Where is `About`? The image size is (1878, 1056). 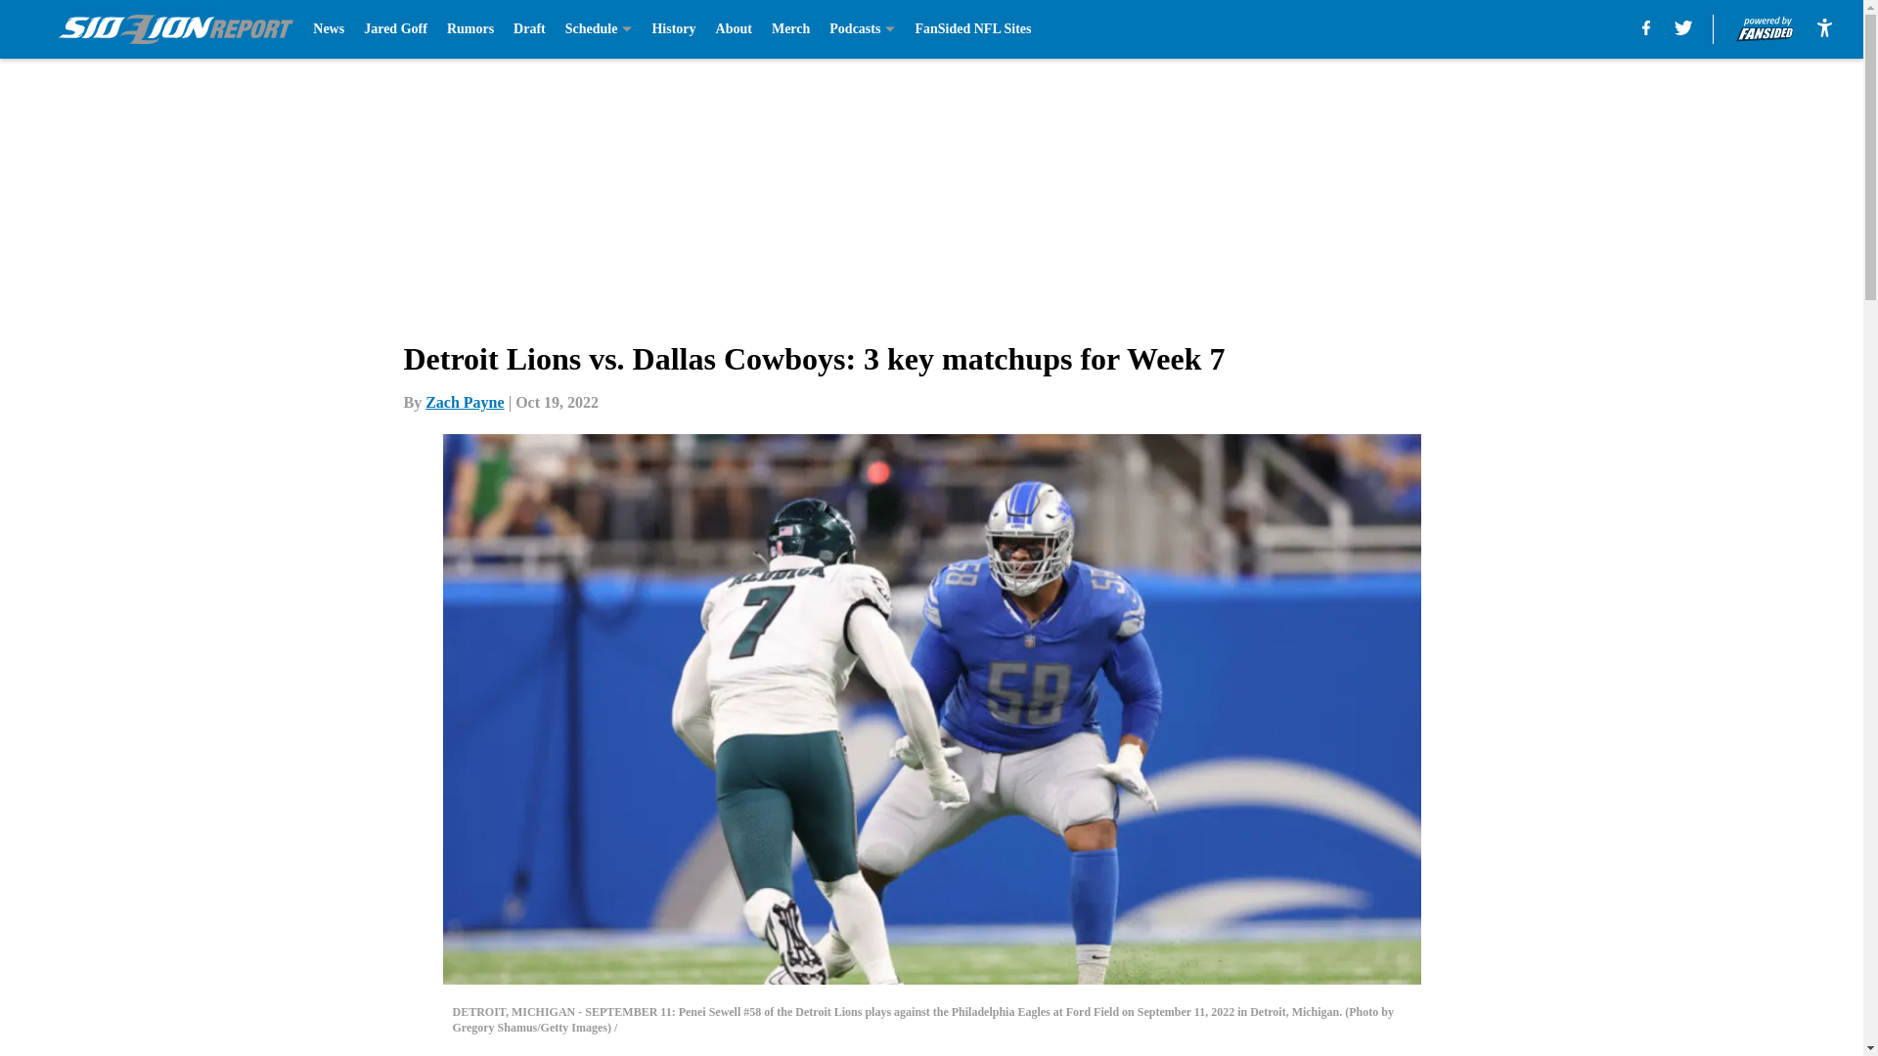
About is located at coordinates (734, 29).